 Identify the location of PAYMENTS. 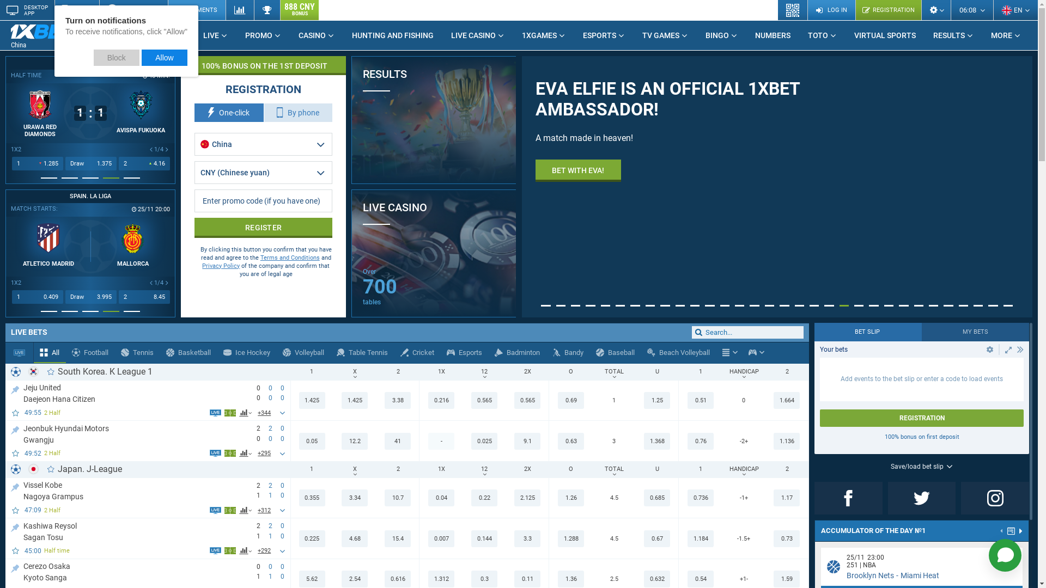
(197, 10).